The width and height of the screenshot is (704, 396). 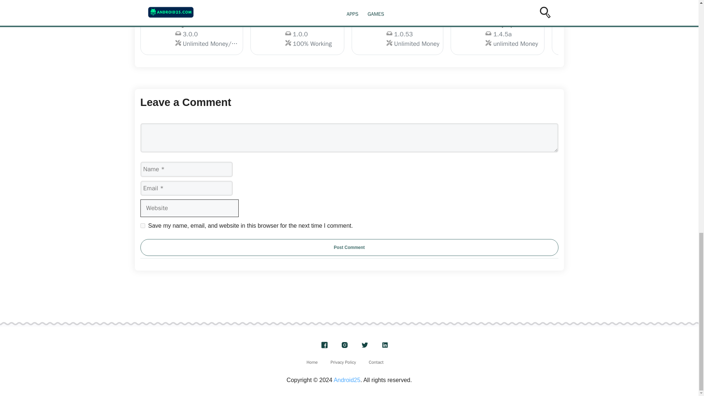 What do you see at coordinates (497, 36) in the screenshot?
I see `Home` at bounding box center [497, 36].